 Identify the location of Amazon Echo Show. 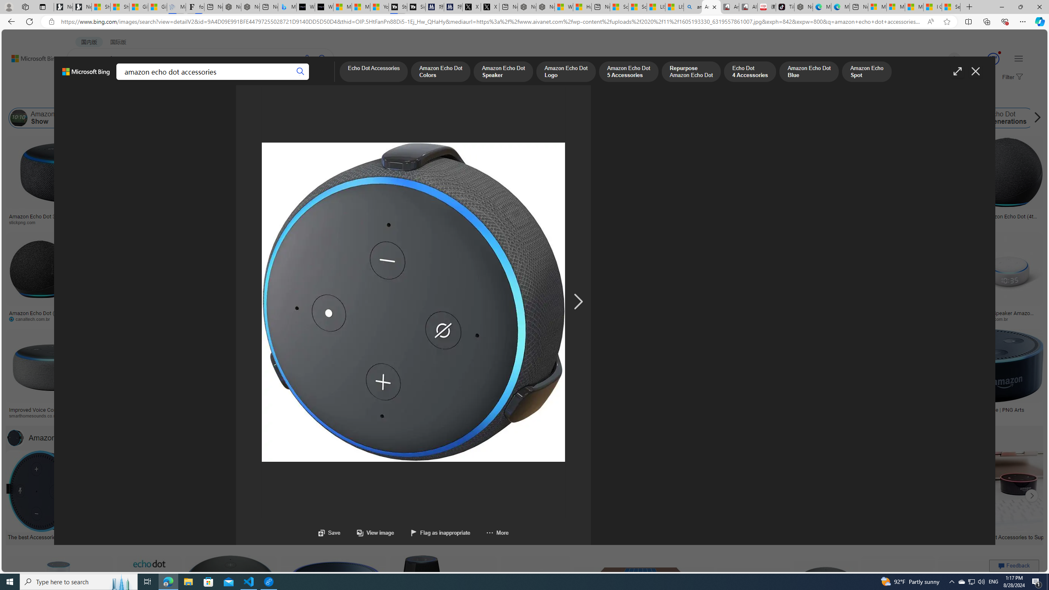
(44, 118).